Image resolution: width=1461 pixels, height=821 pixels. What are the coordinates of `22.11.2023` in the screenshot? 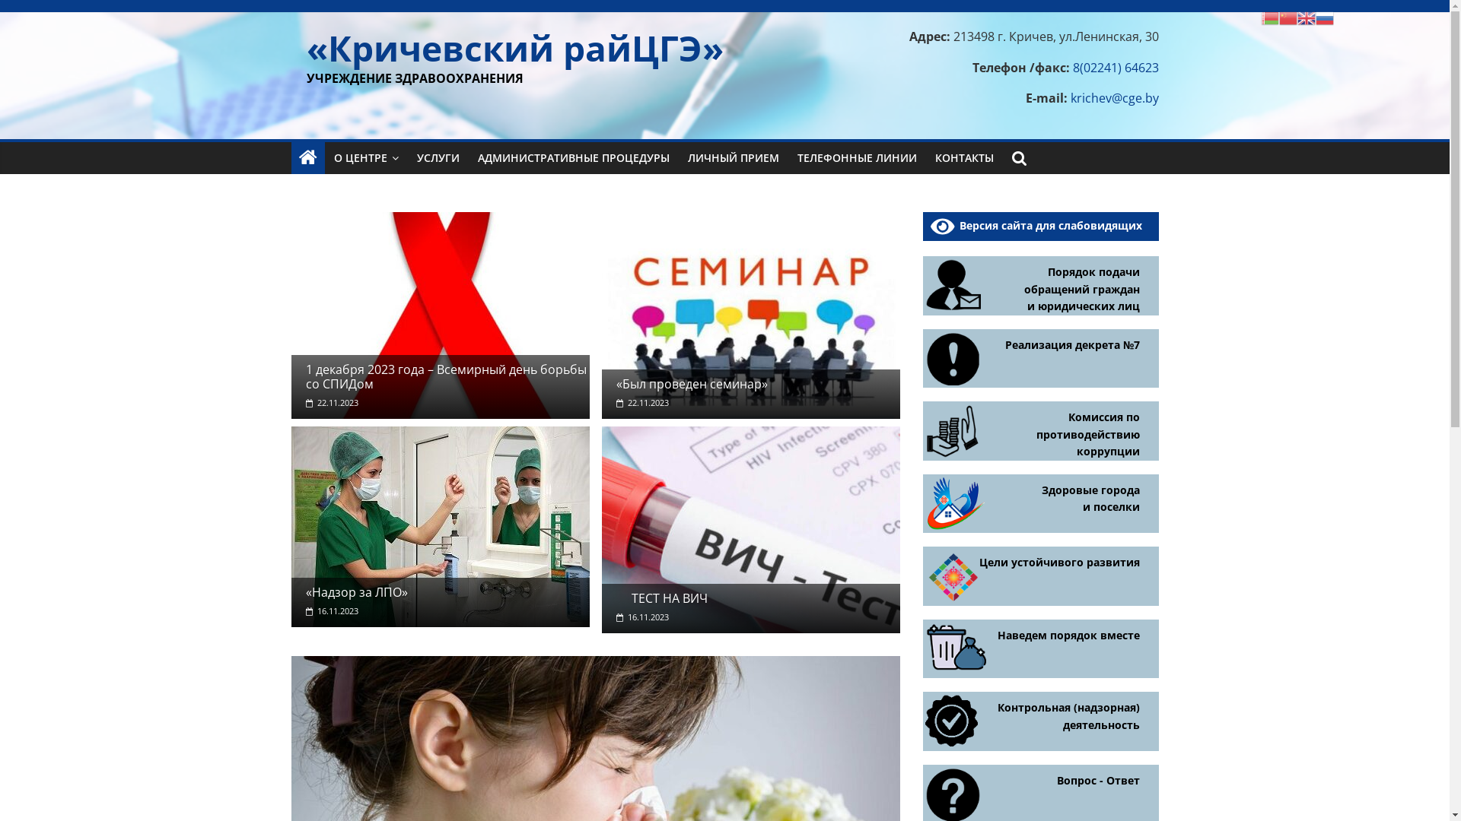 It's located at (642, 403).